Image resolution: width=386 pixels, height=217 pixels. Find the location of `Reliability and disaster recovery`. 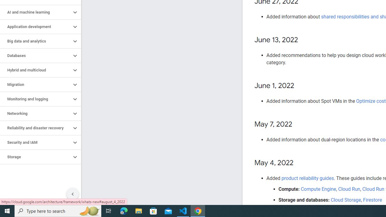

Reliability and disaster recovery is located at coordinates (36, 128).